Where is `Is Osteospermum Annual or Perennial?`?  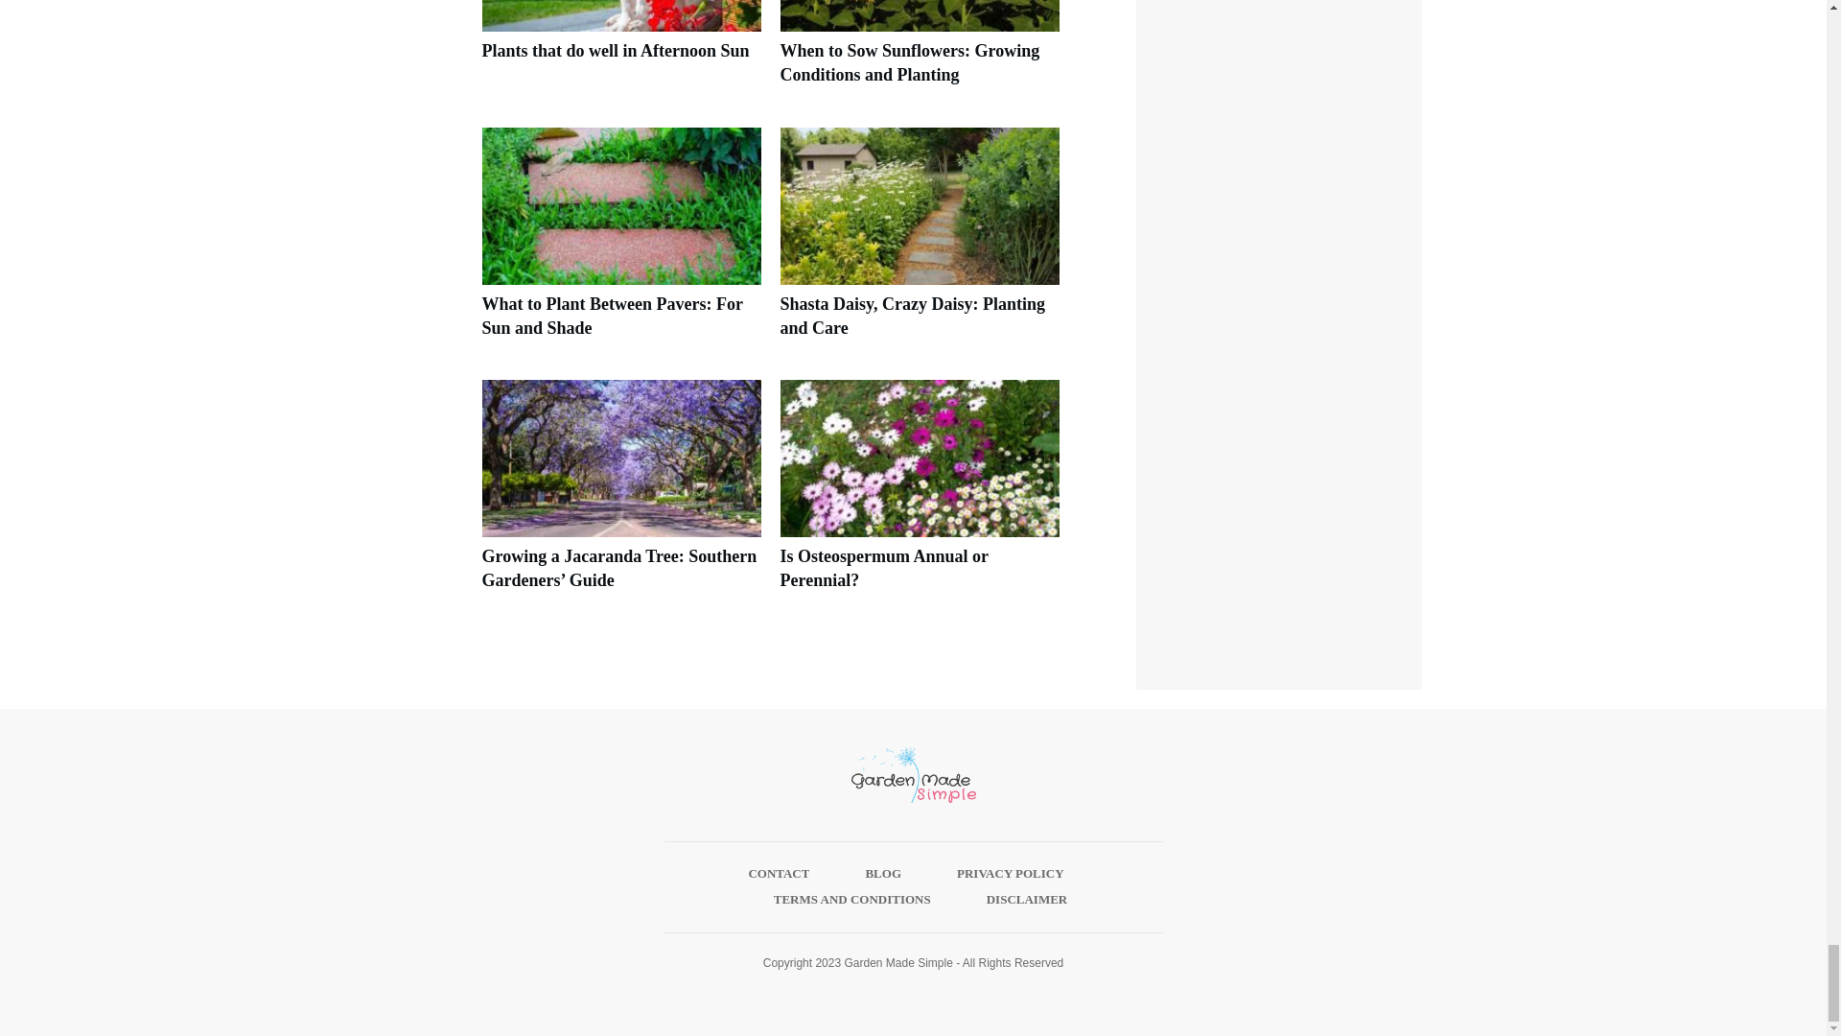 Is Osteospermum Annual or Perennial? is located at coordinates (920, 496).